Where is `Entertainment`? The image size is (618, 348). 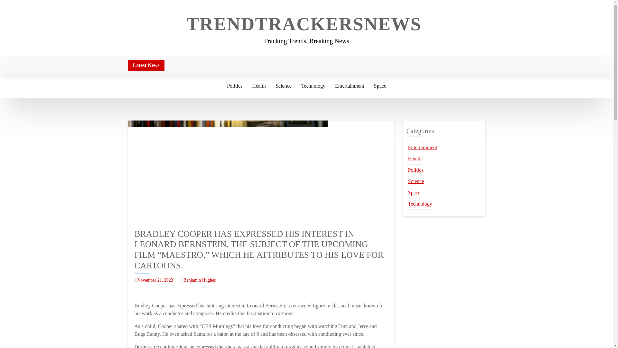
Entertainment is located at coordinates (422, 148).